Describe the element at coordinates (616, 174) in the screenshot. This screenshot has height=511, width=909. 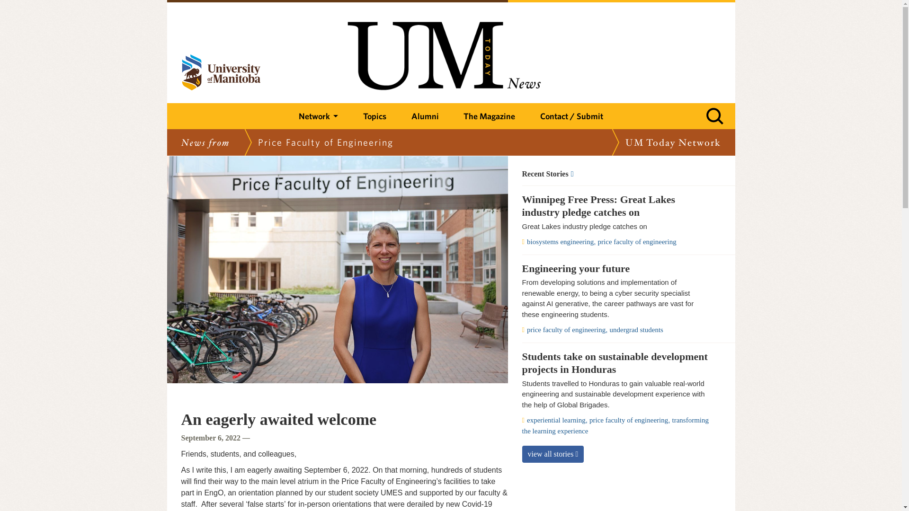
I see `News Archives` at that location.